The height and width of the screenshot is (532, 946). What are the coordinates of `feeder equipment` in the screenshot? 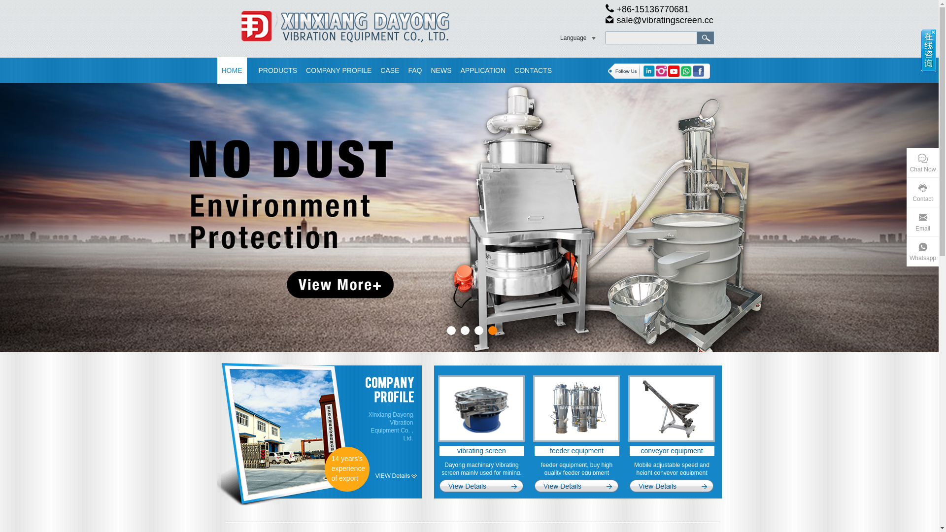 It's located at (576, 451).